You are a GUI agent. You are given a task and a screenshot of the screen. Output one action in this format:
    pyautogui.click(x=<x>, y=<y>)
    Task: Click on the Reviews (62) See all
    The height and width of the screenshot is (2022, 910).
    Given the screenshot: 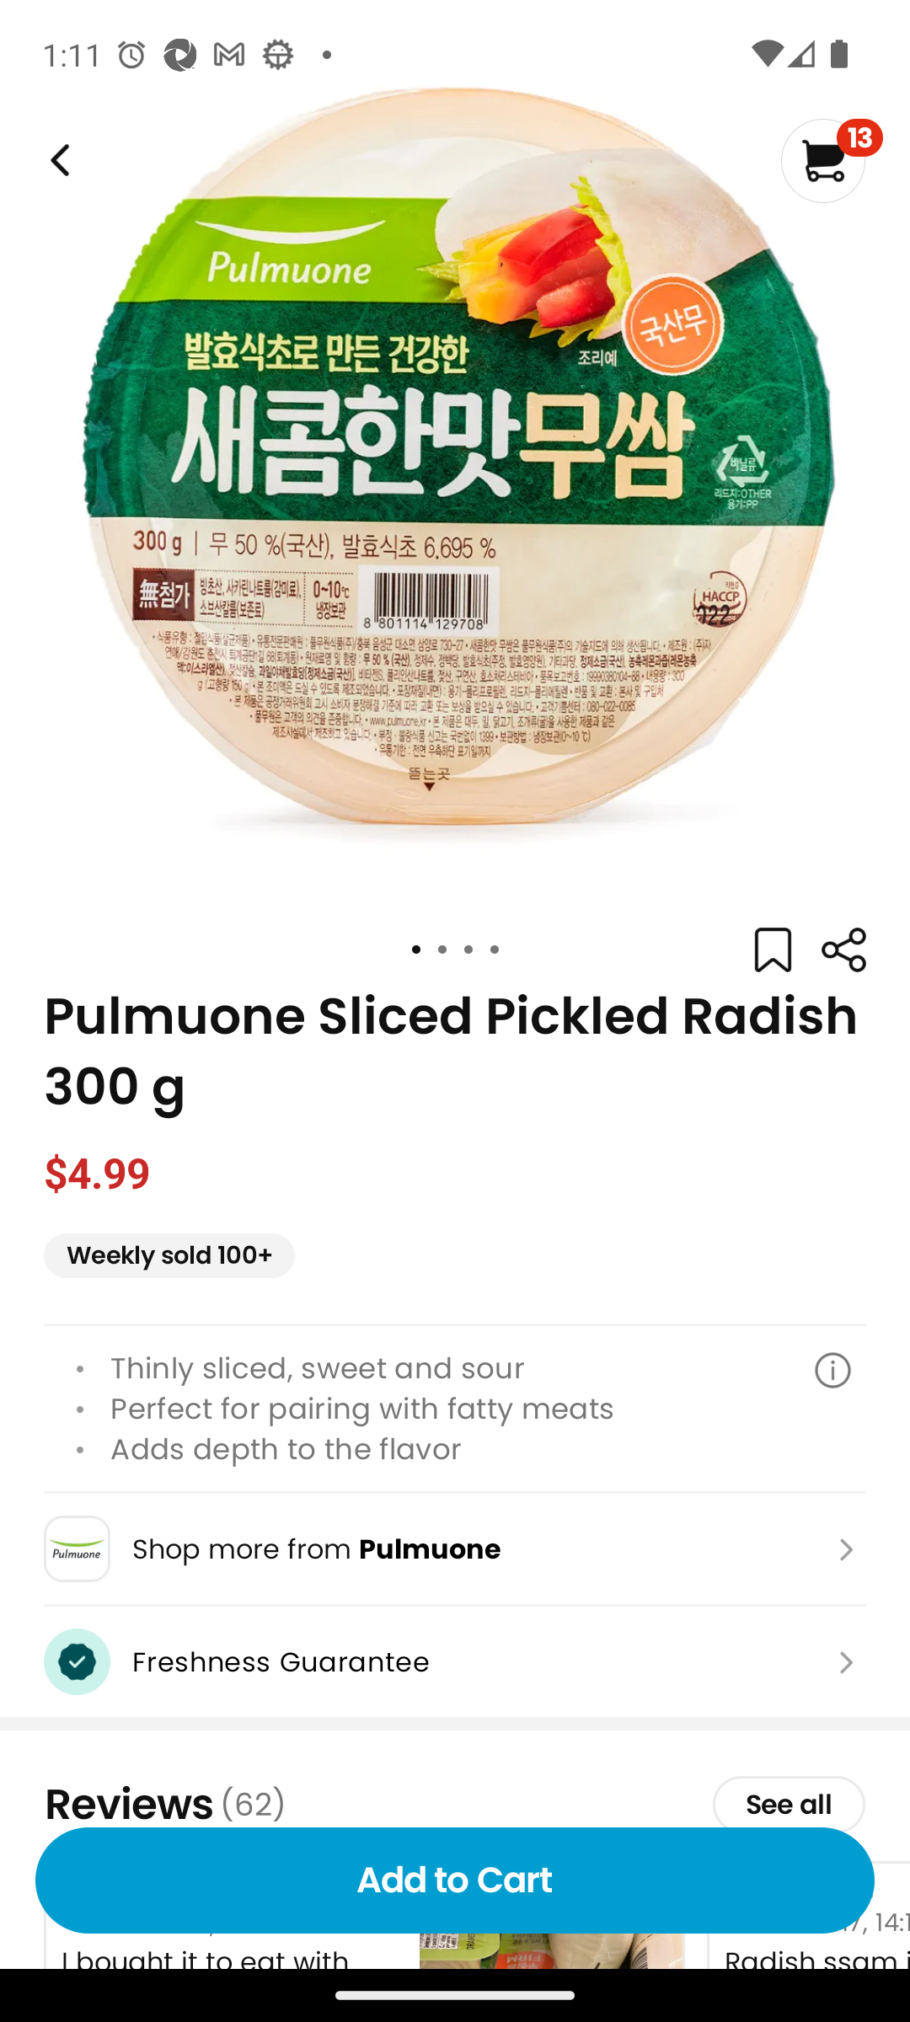 What is the action you would take?
    pyautogui.click(x=455, y=1805)
    